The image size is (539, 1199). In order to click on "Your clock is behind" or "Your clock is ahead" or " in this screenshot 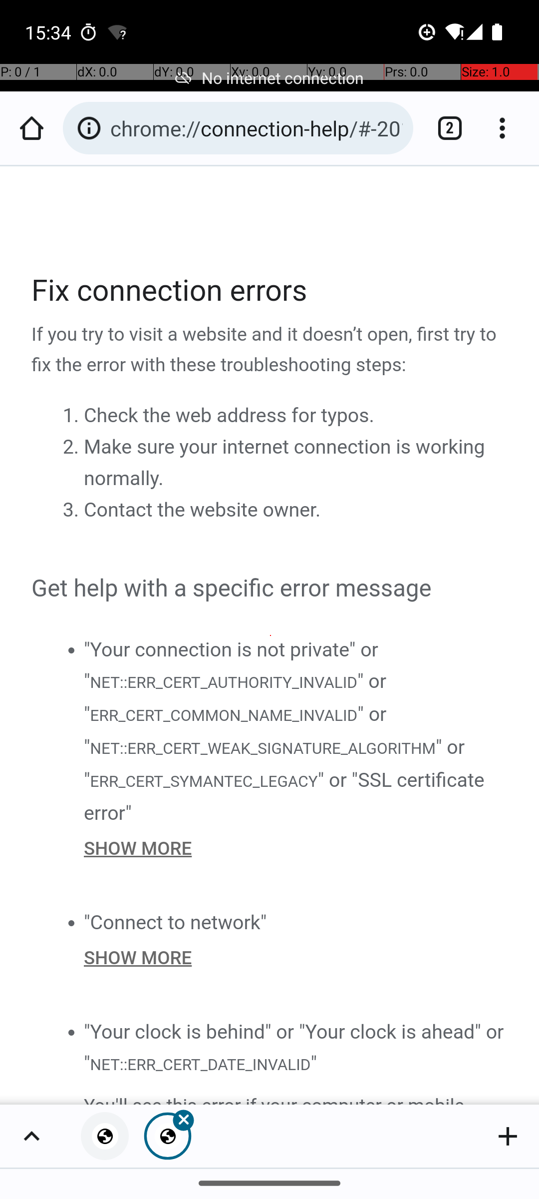, I will do `click(294, 1047)`.